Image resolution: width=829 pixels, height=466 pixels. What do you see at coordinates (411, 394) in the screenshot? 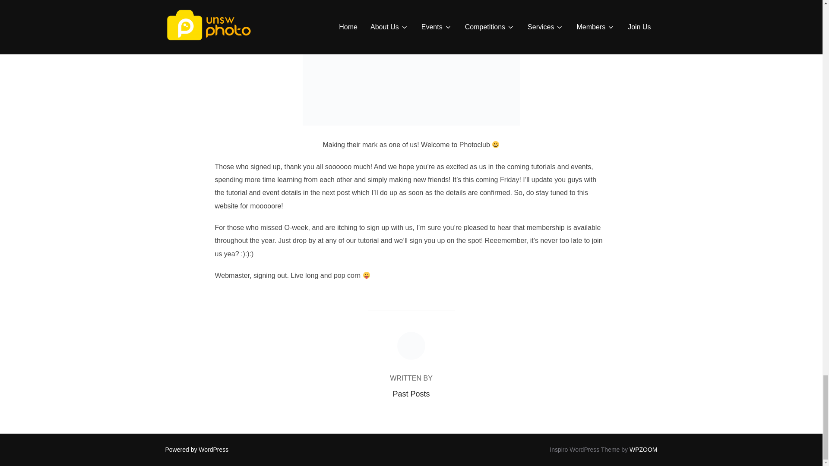
I see `Posts by Past Posts` at bounding box center [411, 394].